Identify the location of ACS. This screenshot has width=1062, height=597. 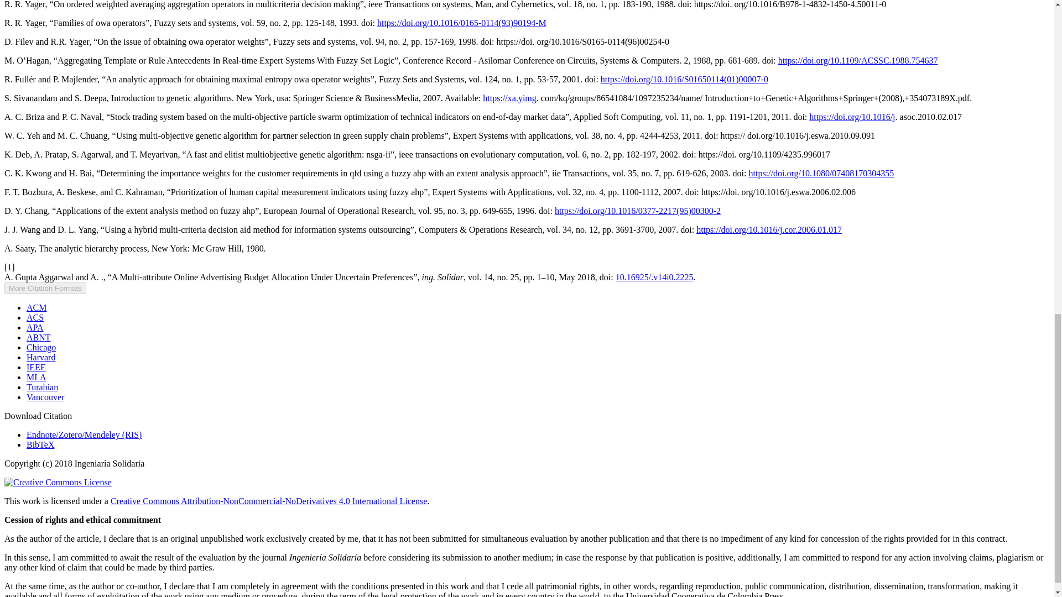
(35, 317).